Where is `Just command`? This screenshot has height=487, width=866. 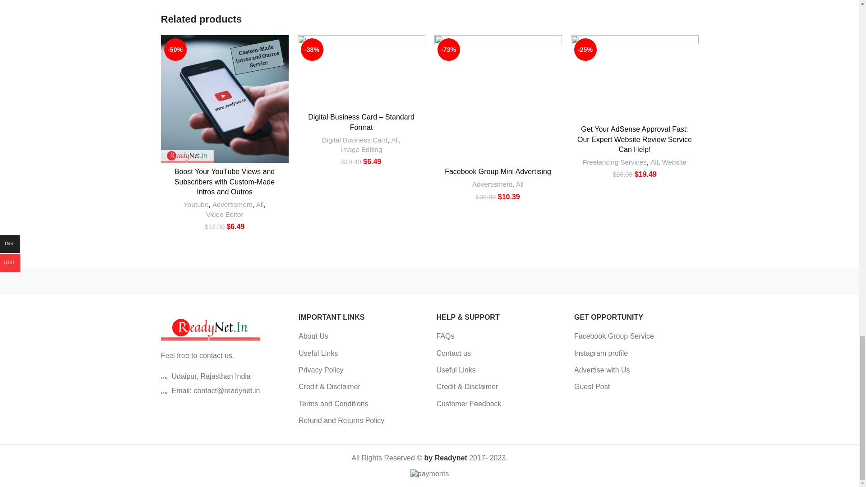
Just command is located at coordinates (198, 280).